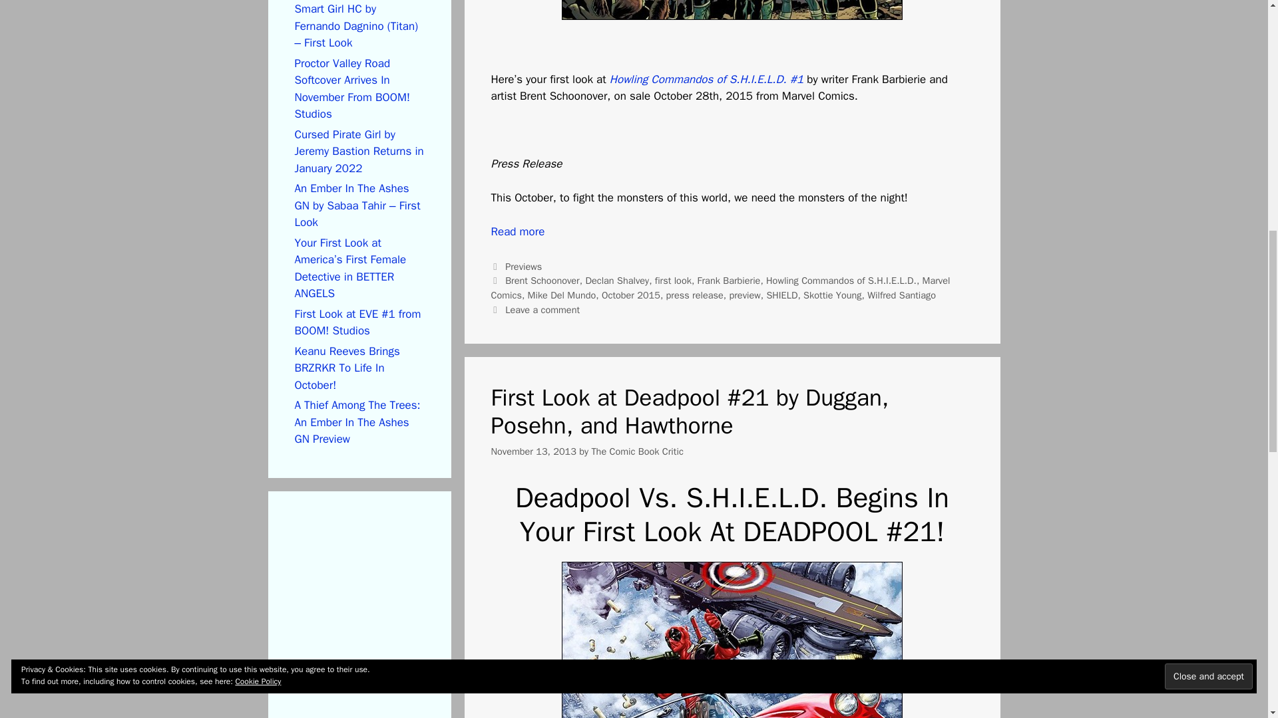 The width and height of the screenshot is (1278, 718). What do you see at coordinates (523, 267) in the screenshot?
I see `Previews` at bounding box center [523, 267].